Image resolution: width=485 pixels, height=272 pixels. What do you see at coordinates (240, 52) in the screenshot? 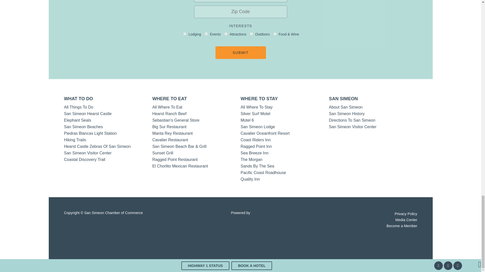
I see `SUBMIT` at bounding box center [240, 52].